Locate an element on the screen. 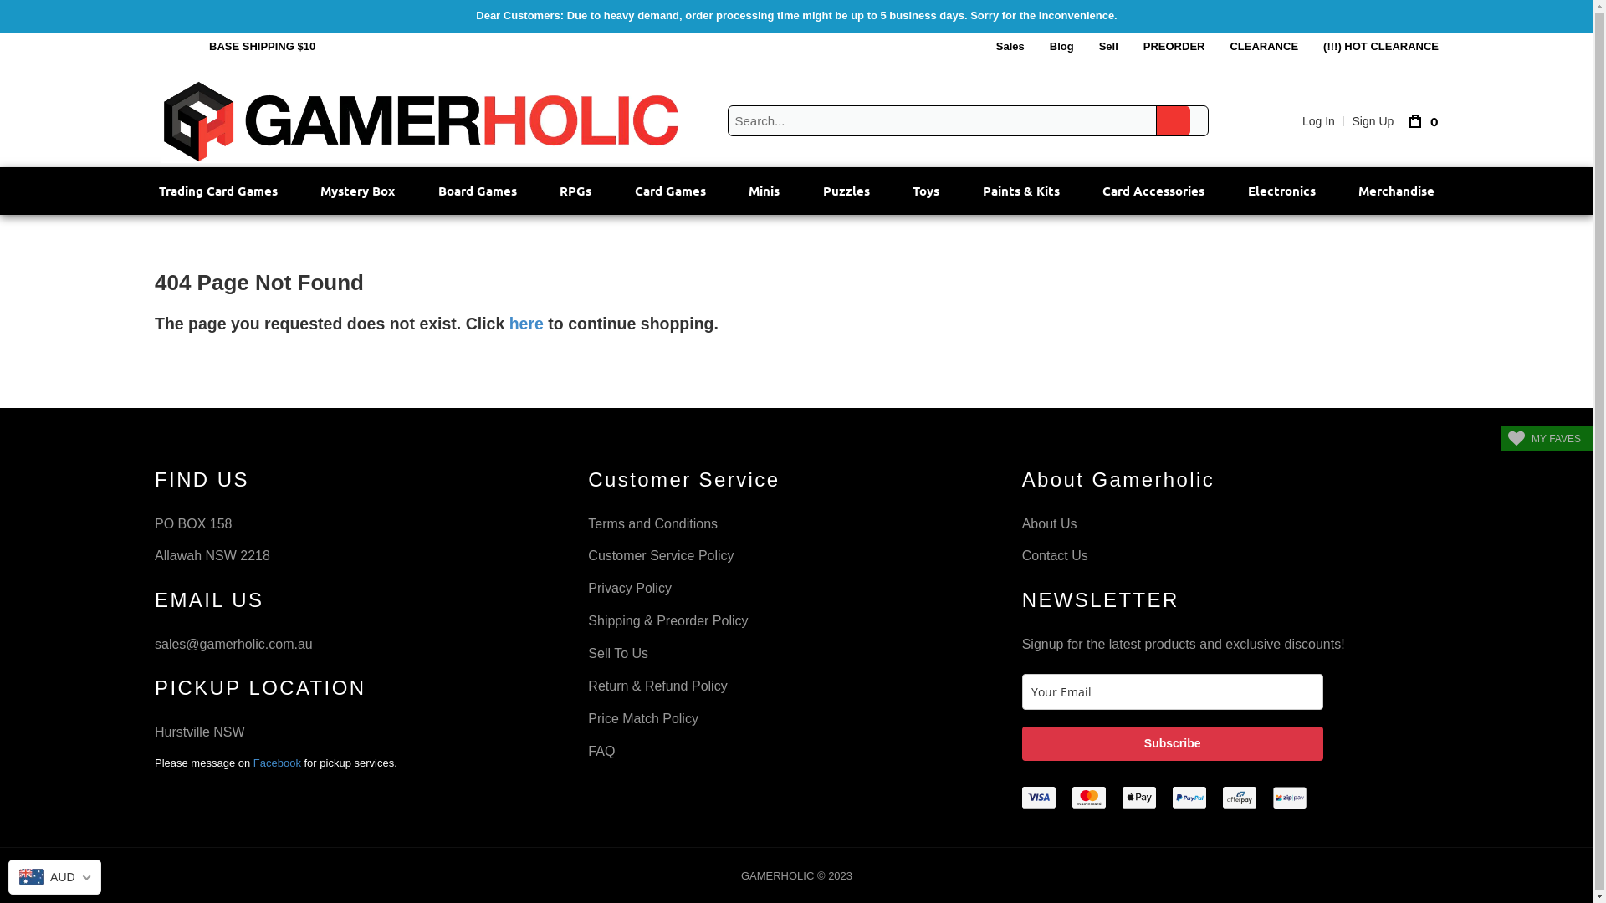 The width and height of the screenshot is (1606, 903). Mystery Box is located at coordinates (357, 191).